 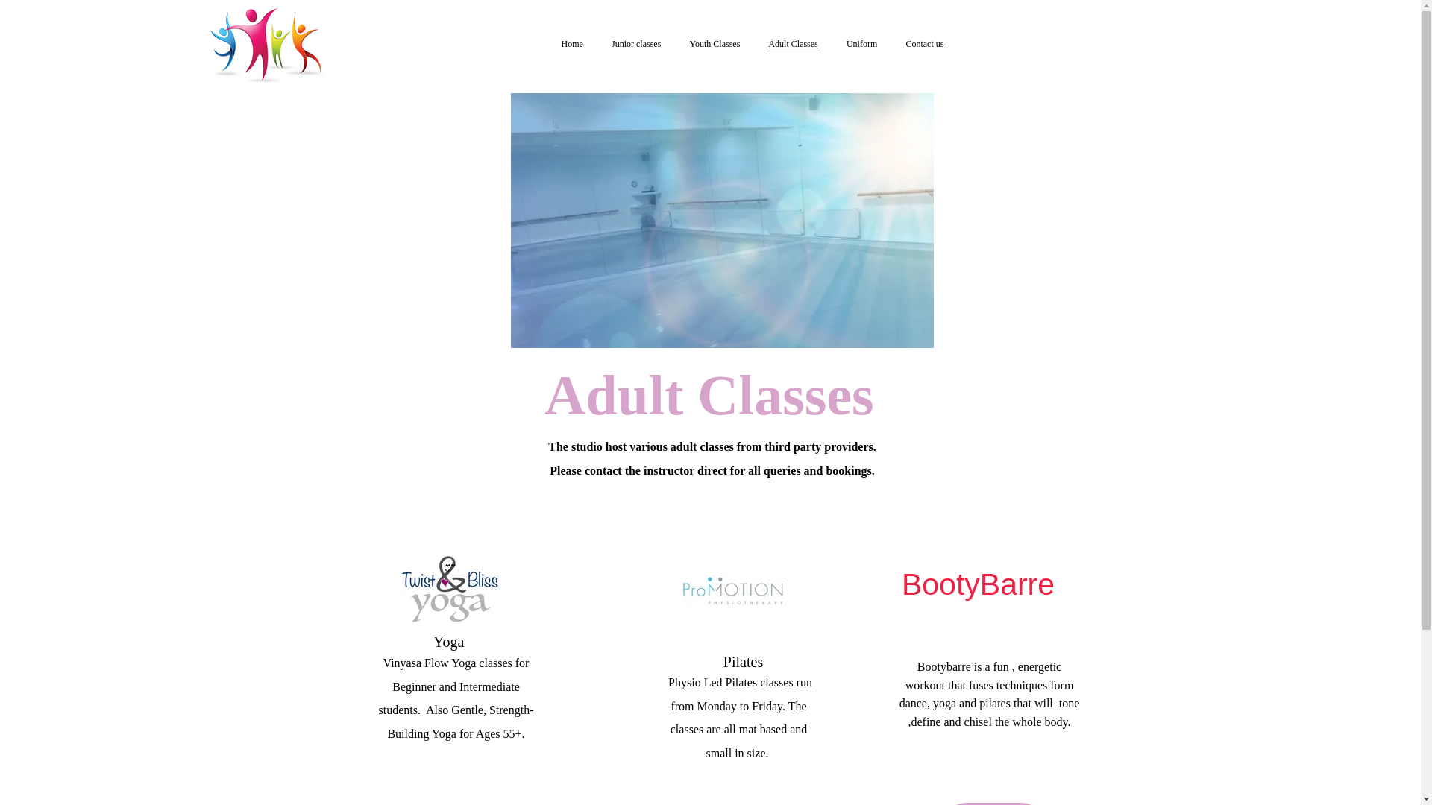 What do you see at coordinates (571, 43) in the screenshot?
I see `Home` at bounding box center [571, 43].